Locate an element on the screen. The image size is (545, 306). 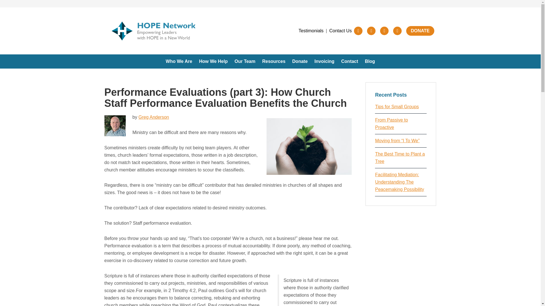
Donate is located at coordinates (300, 61).